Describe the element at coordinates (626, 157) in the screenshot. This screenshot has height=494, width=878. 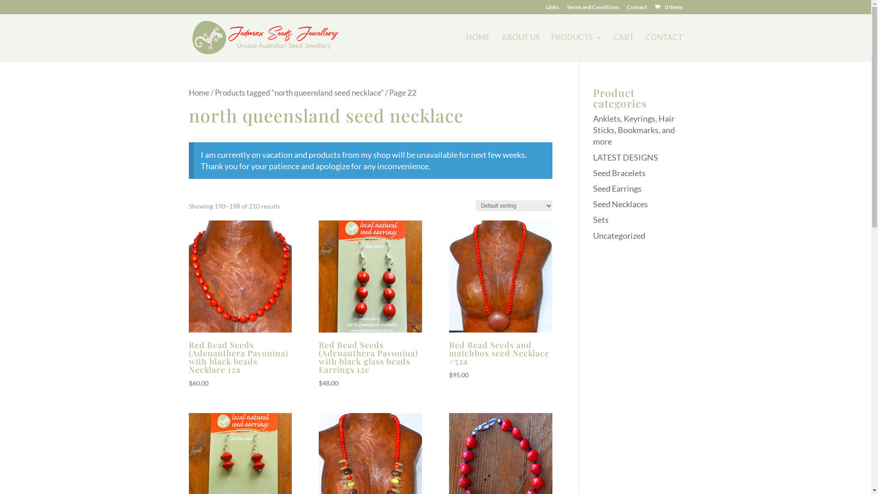
I see `LATEST DESIGNS` at that location.